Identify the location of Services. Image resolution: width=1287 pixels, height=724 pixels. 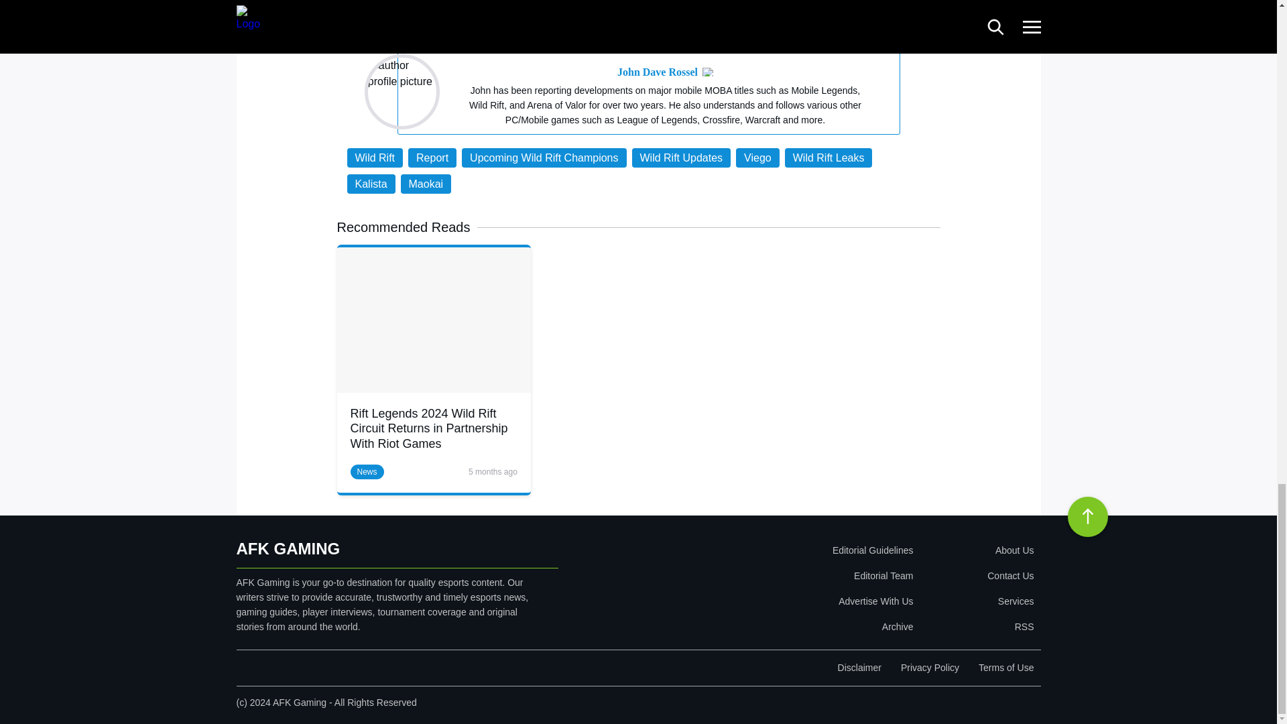
(976, 601).